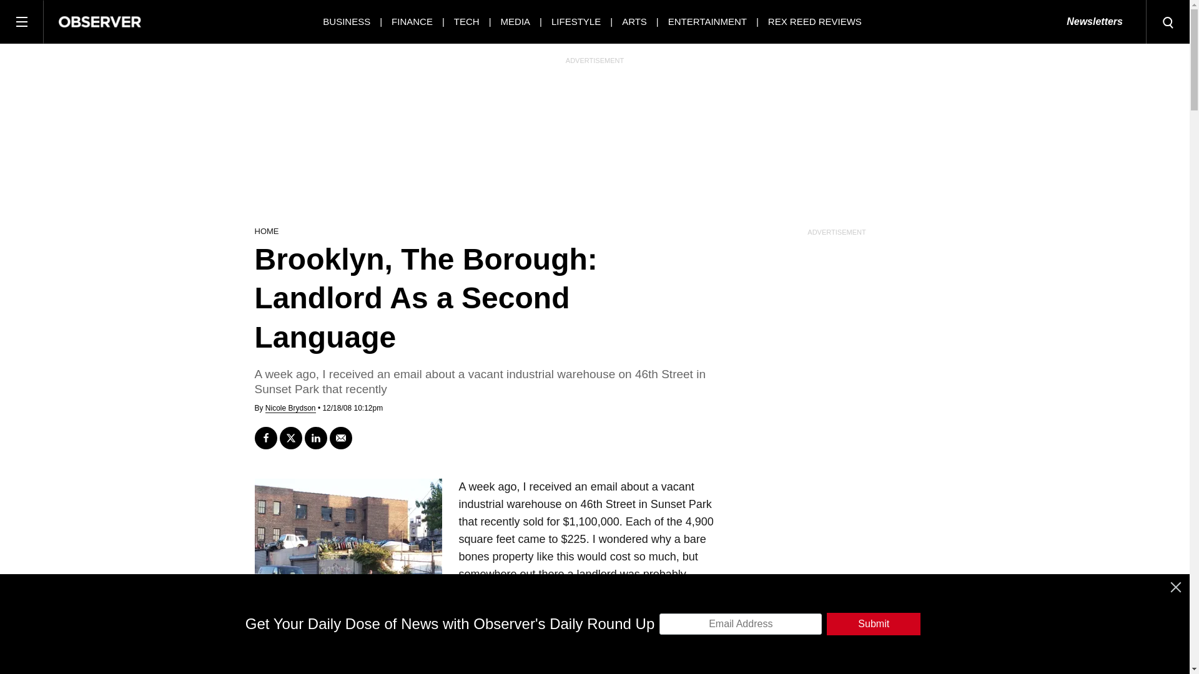  What do you see at coordinates (265, 438) in the screenshot?
I see `Share on Facebook` at bounding box center [265, 438].